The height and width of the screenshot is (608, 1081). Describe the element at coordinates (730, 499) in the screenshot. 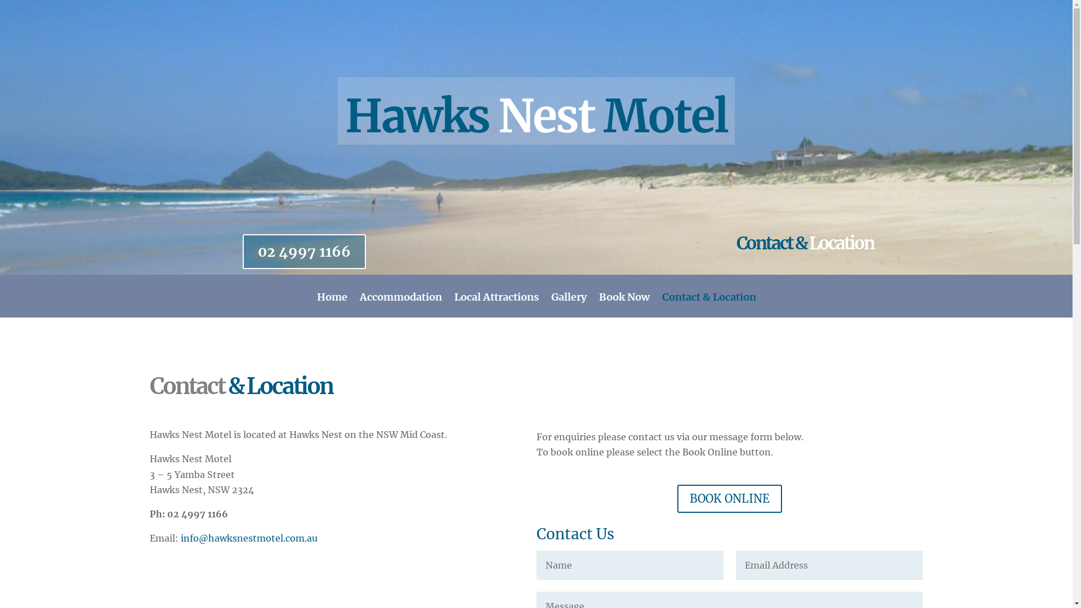

I see `BOOK ONLINE` at that location.